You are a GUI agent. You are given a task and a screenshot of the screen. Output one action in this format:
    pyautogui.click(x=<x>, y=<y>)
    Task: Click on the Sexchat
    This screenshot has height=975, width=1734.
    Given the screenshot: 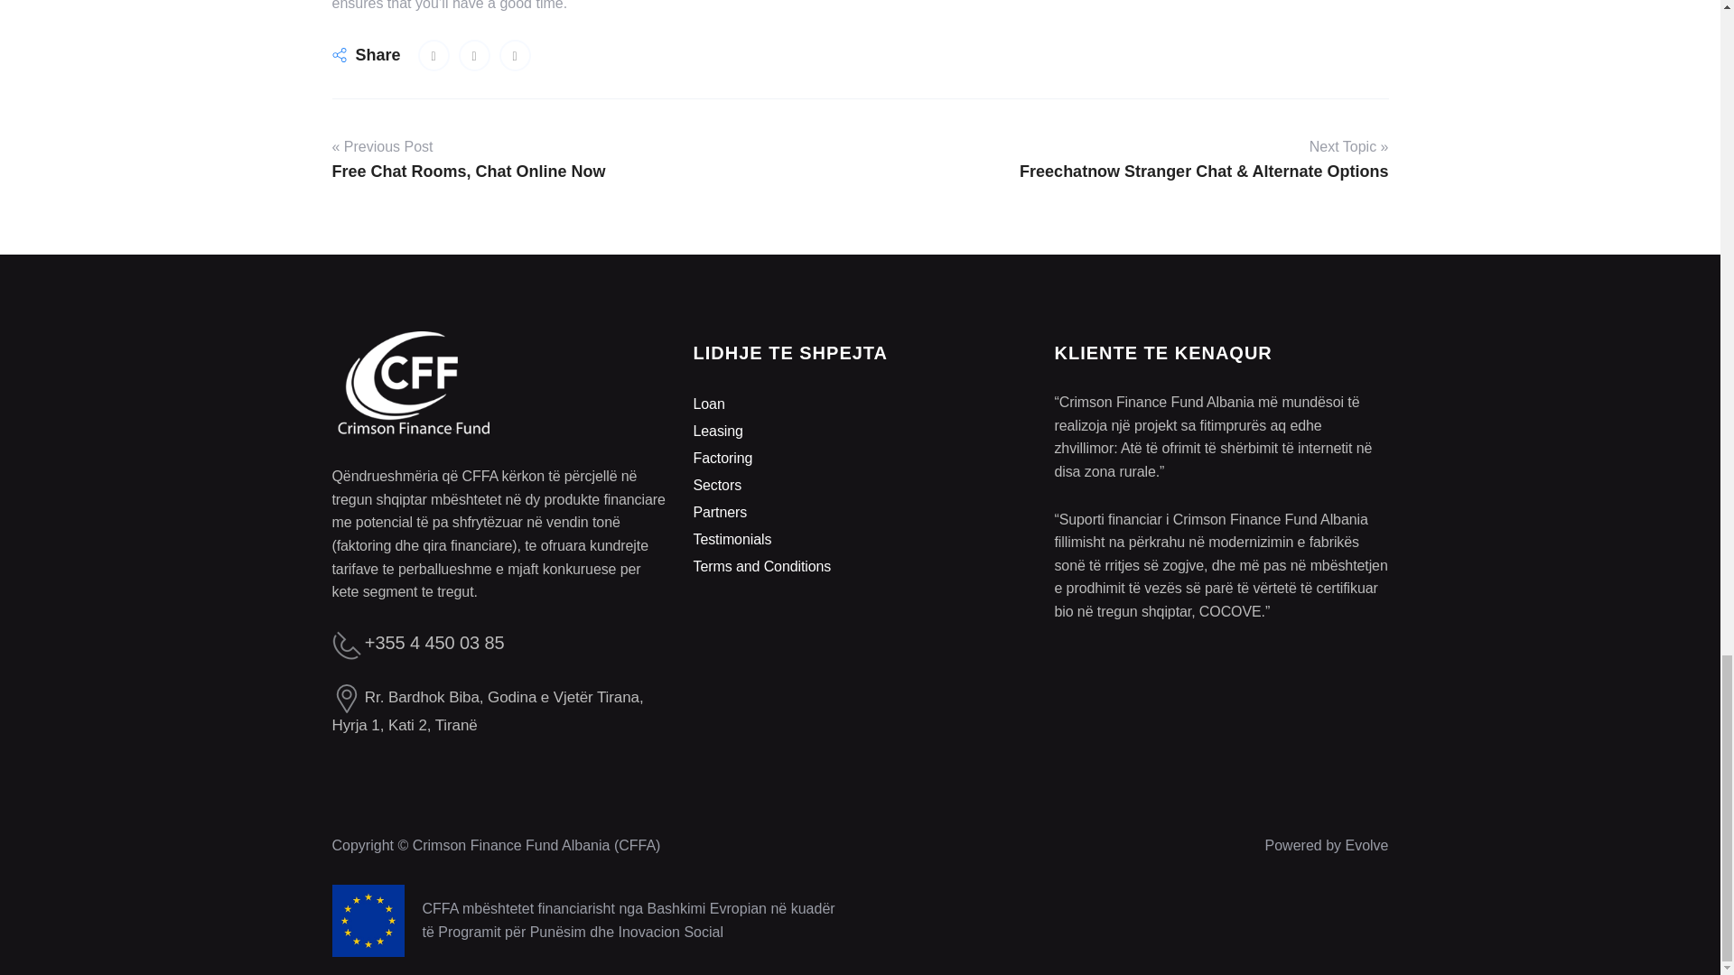 What is the action you would take?
    pyautogui.click(x=475, y=55)
    